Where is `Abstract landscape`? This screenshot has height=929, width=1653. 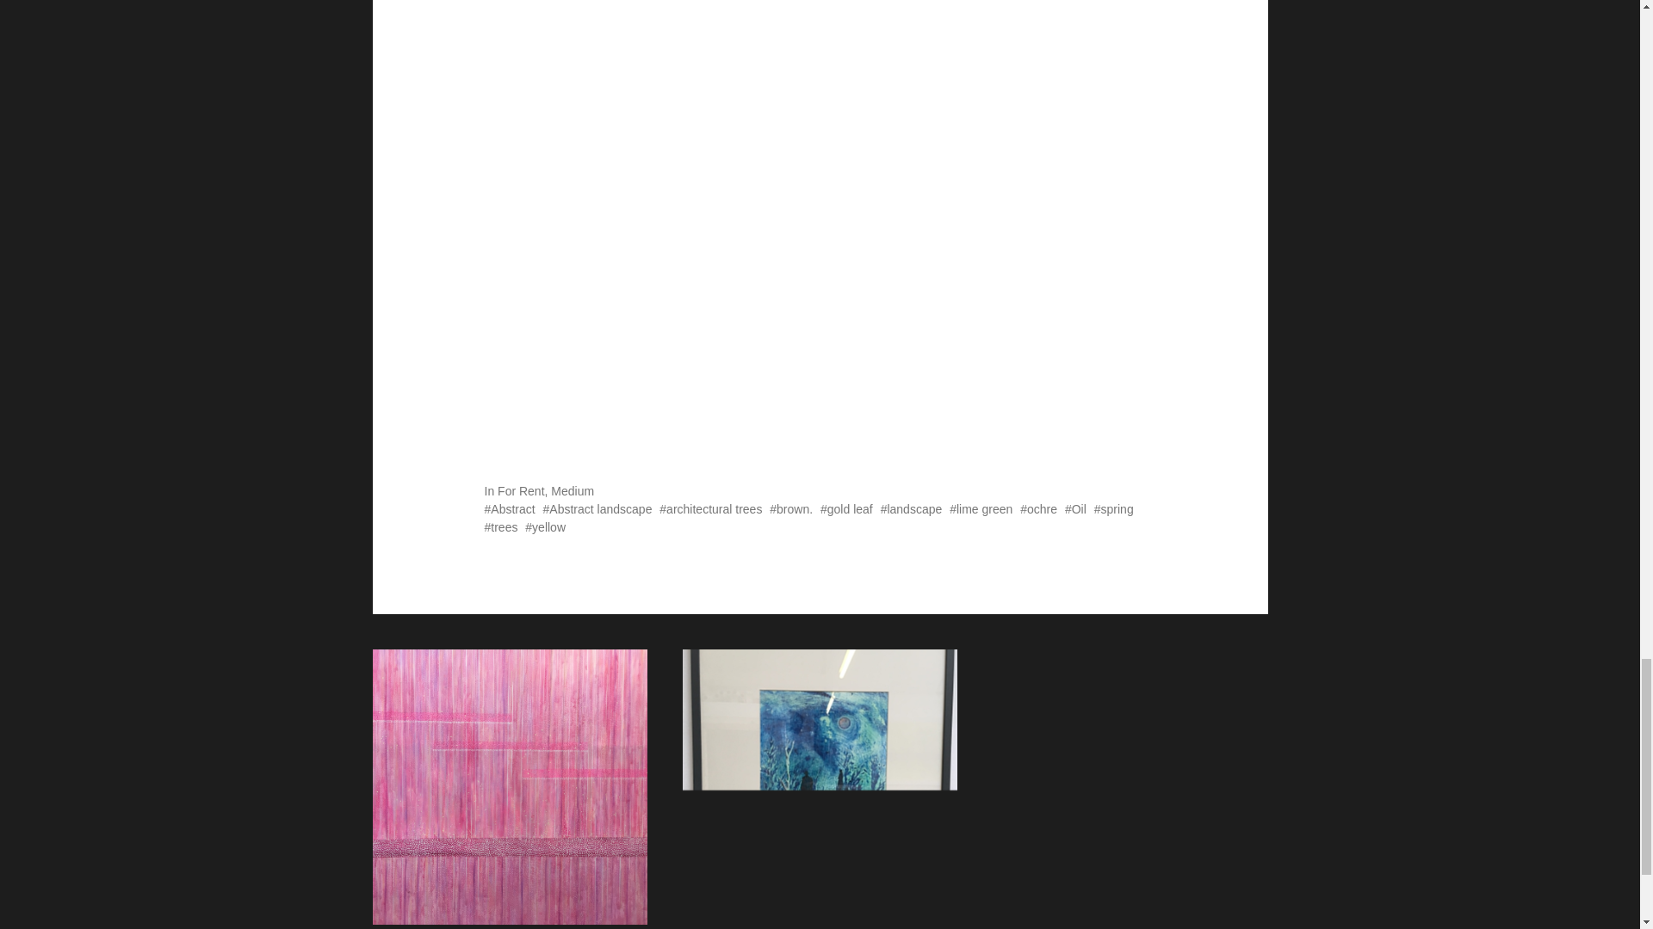
Abstract landscape is located at coordinates (597, 509).